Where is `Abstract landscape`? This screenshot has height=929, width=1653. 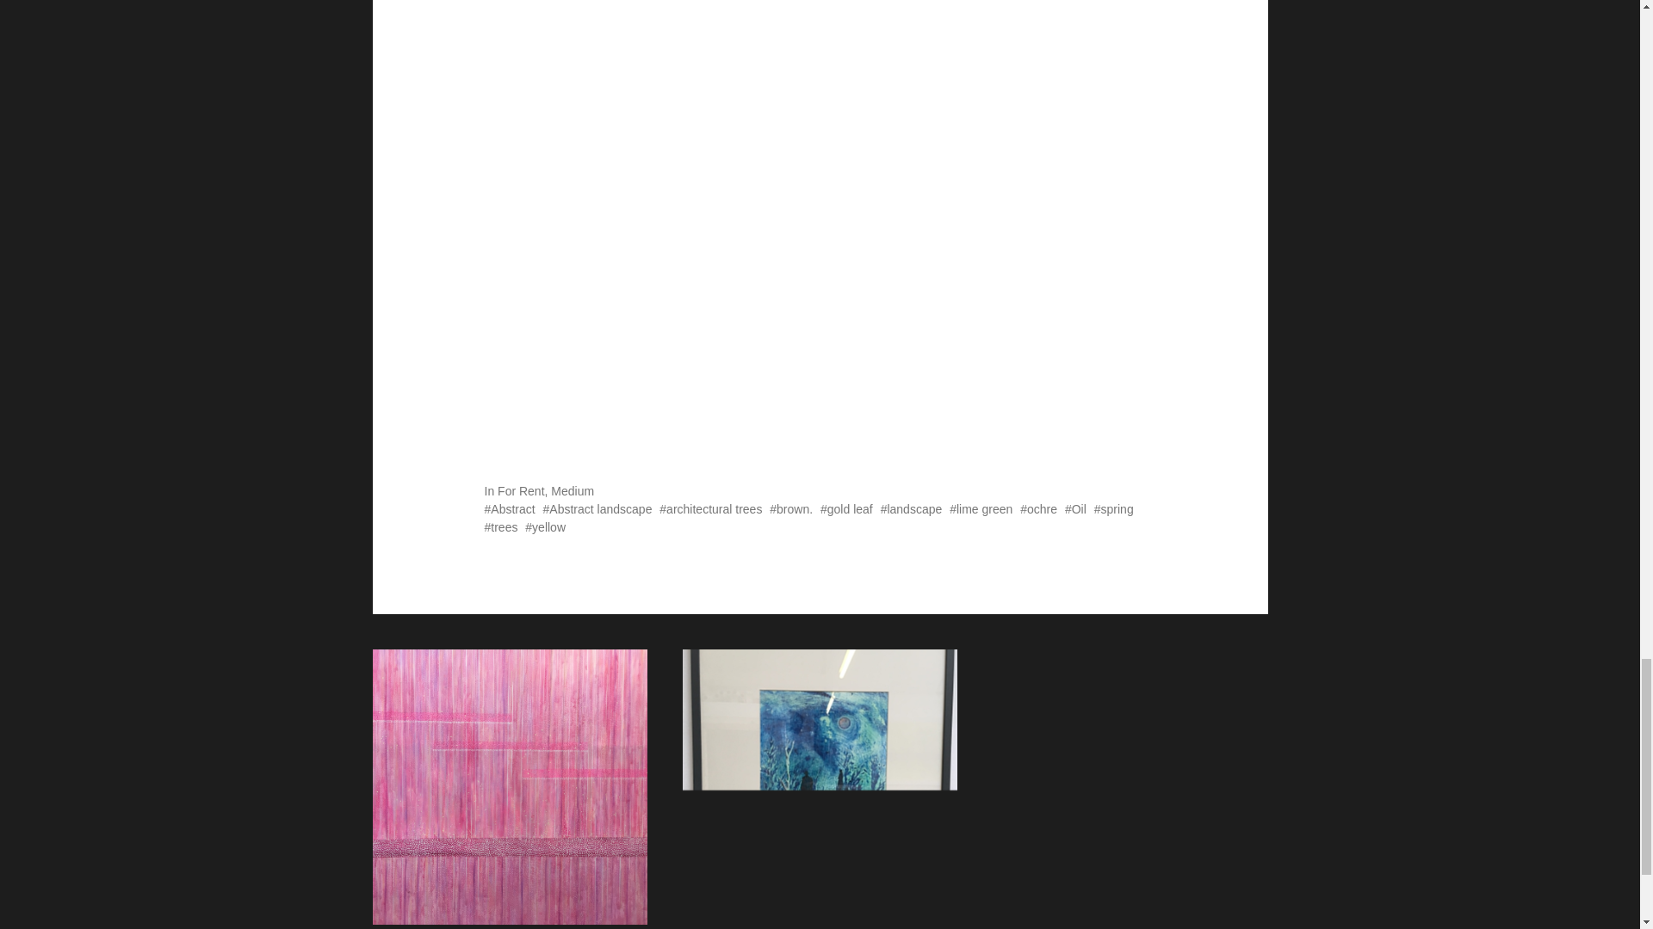
Abstract landscape is located at coordinates (597, 509).